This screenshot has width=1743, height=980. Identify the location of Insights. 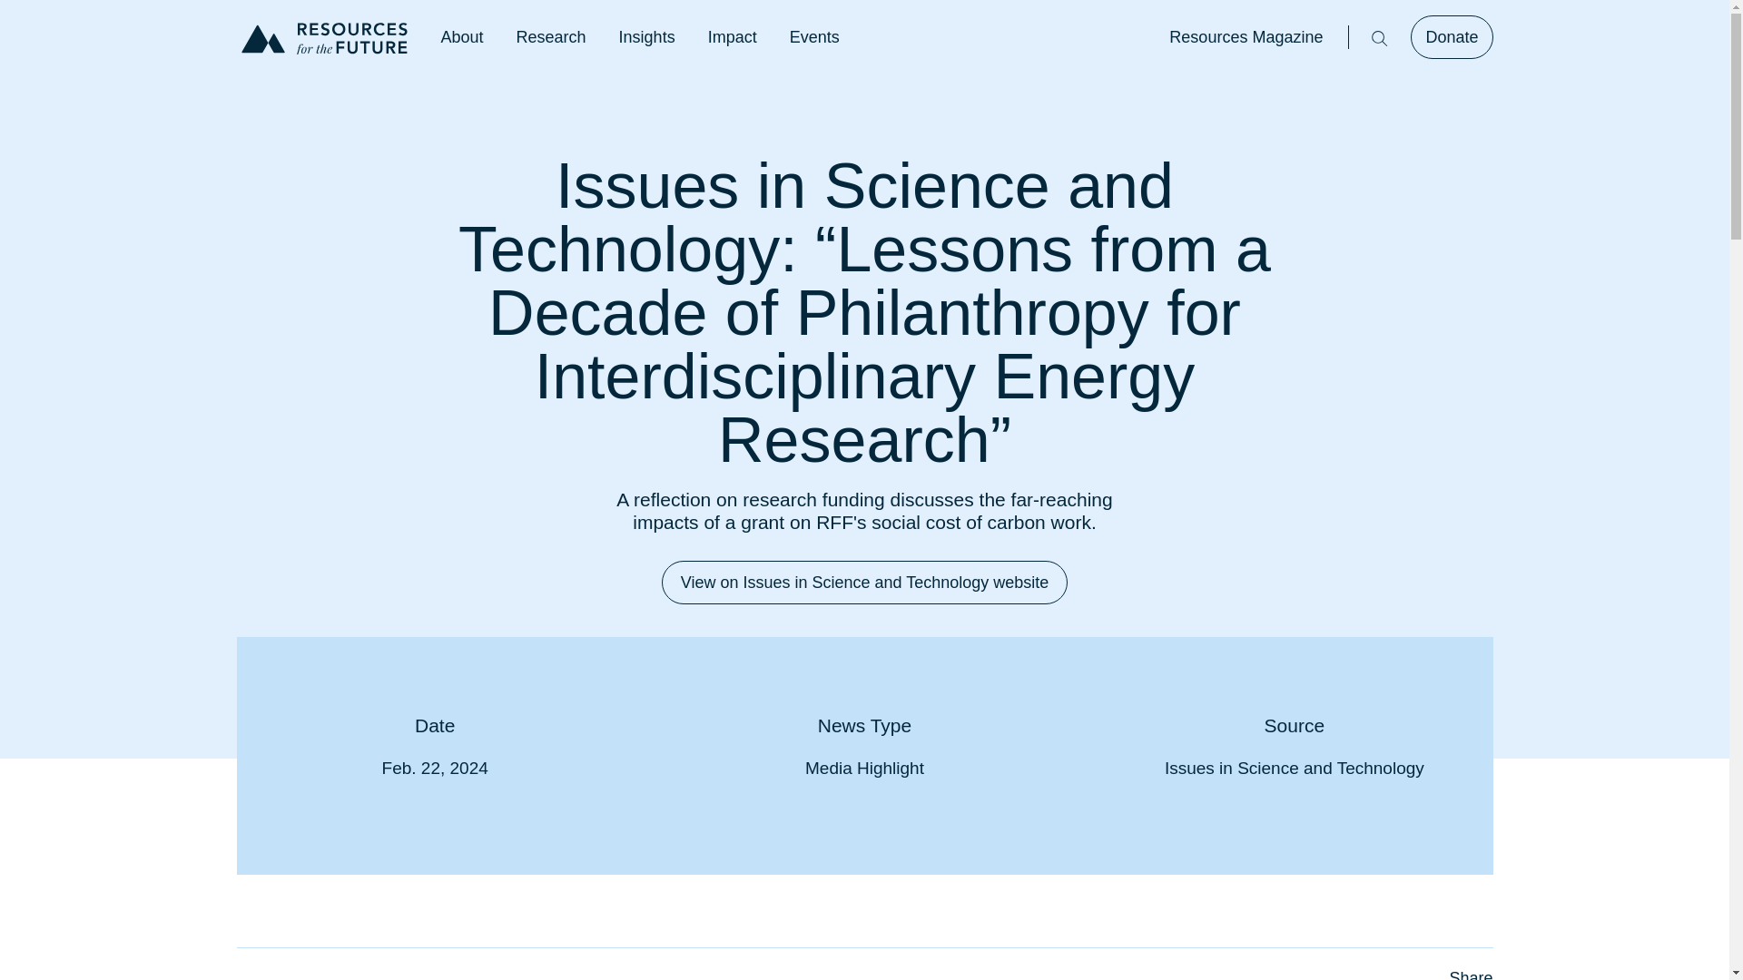
(646, 36).